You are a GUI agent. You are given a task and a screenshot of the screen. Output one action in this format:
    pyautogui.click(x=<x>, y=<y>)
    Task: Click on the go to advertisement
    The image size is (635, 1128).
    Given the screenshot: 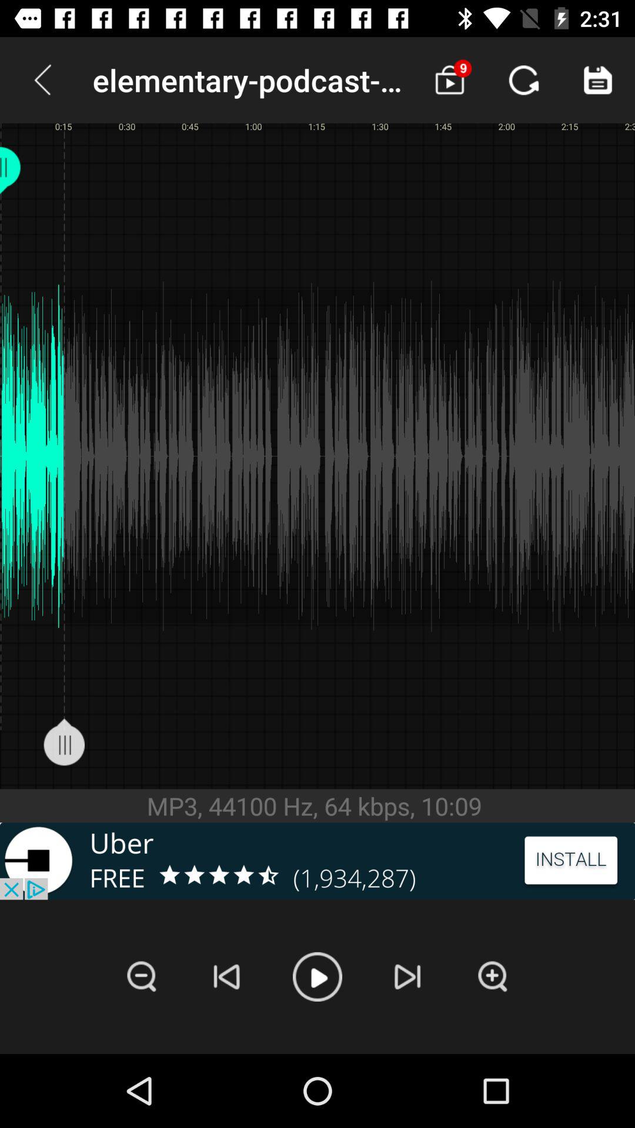 What is the action you would take?
    pyautogui.click(x=317, y=861)
    